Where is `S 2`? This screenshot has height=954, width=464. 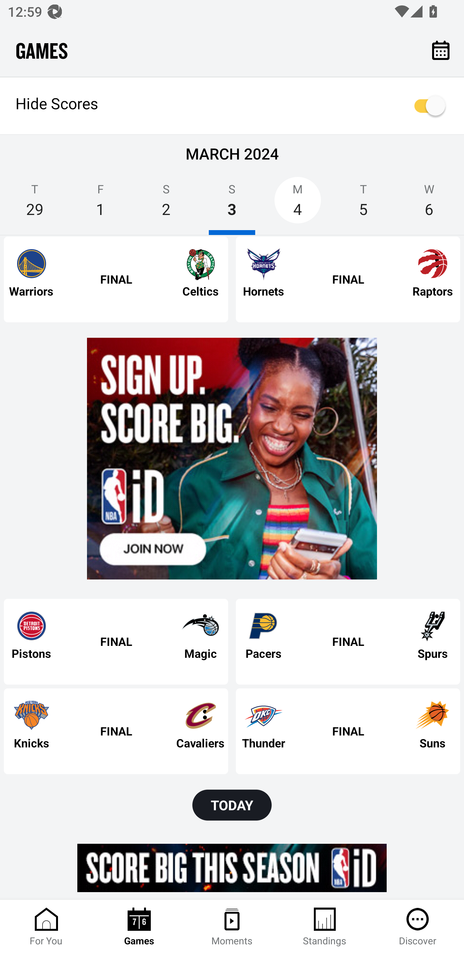 S 2 is located at coordinates (166, 204).